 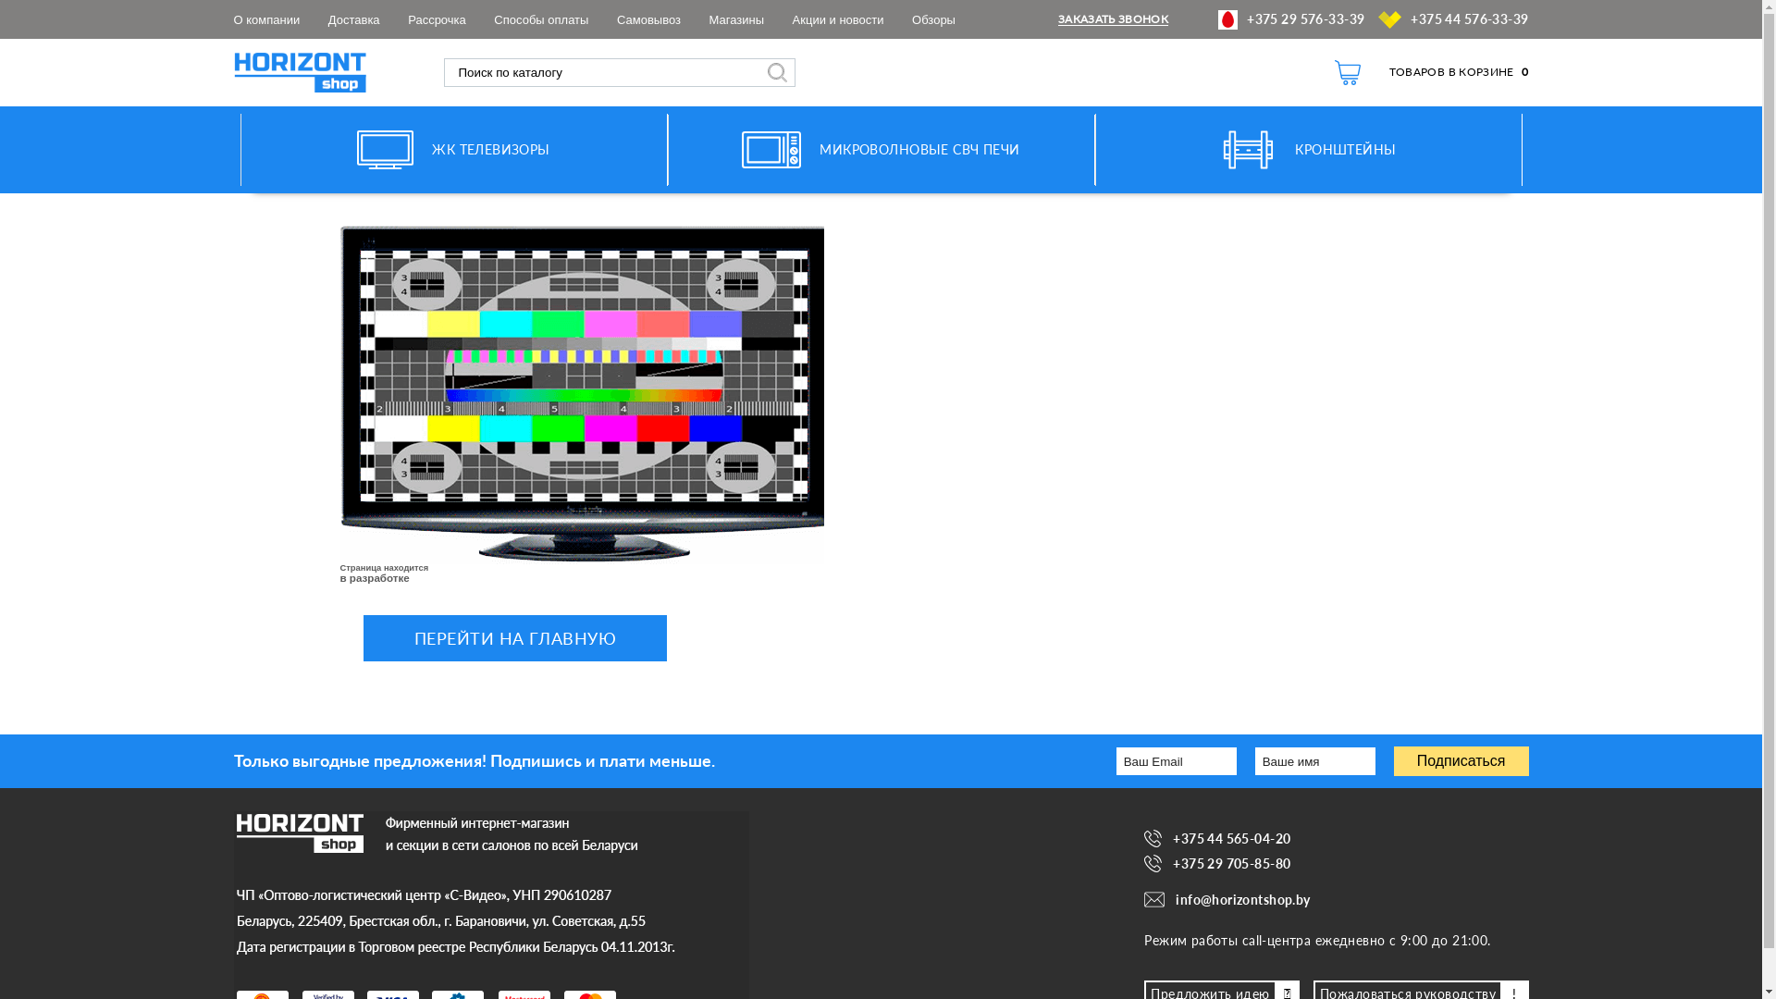 What do you see at coordinates (1336, 899) in the screenshot?
I see `info@horizontshop.by` at bounding box center [1336, 899].